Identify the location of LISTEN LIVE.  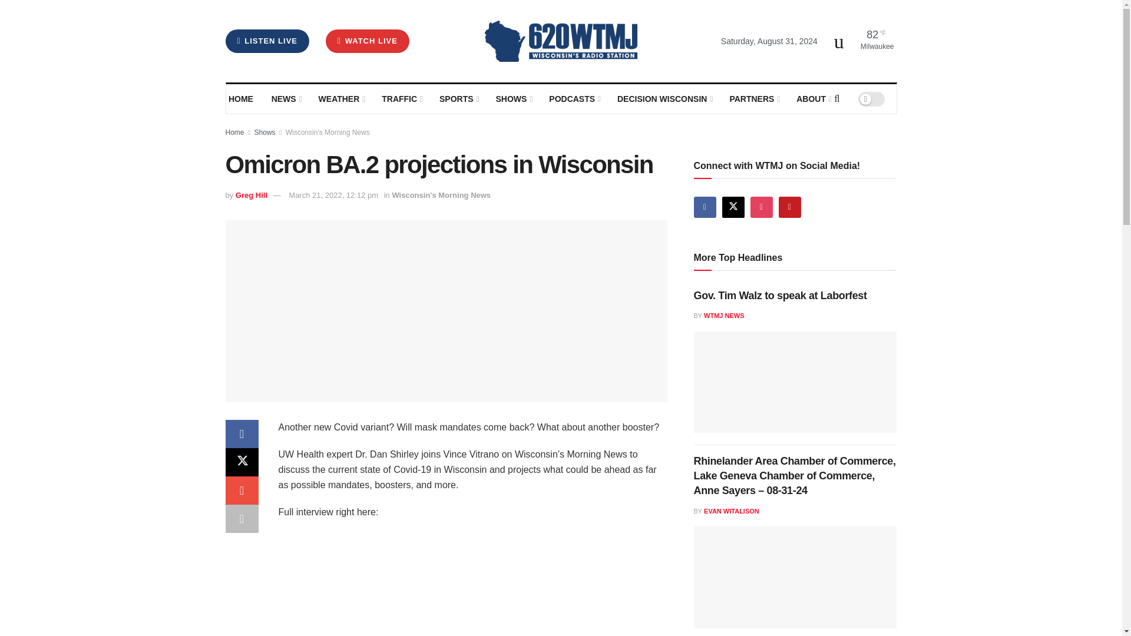
(267, 41).